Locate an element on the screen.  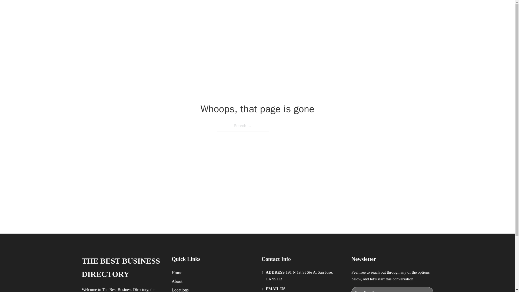
LOCATIONS is located at coordinates (353, 10).